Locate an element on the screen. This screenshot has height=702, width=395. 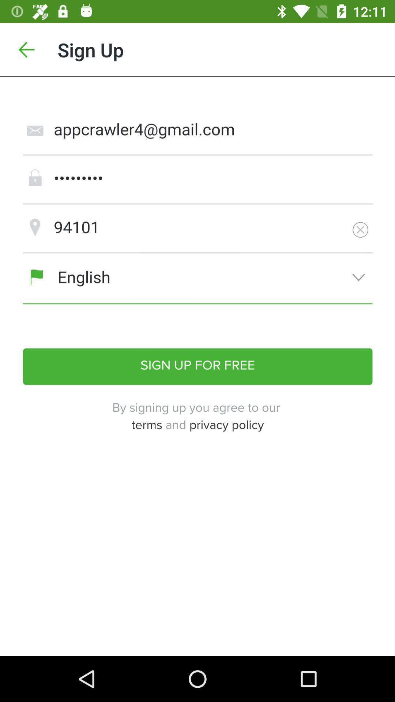
sign in screen is located at coordinates (197, 366).